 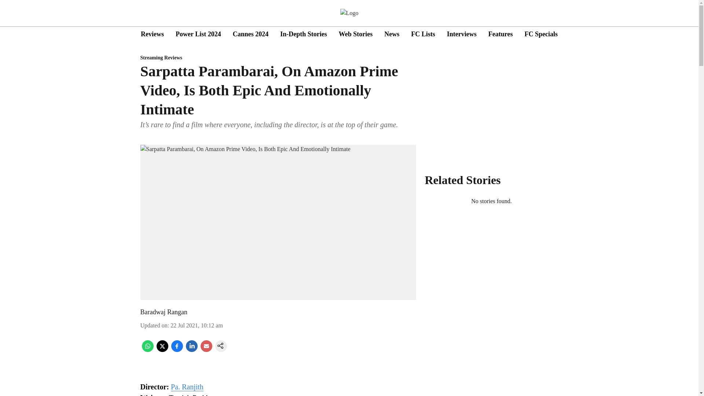 I want to click on Baradwaj Rangan, so click(x=164, y=312).